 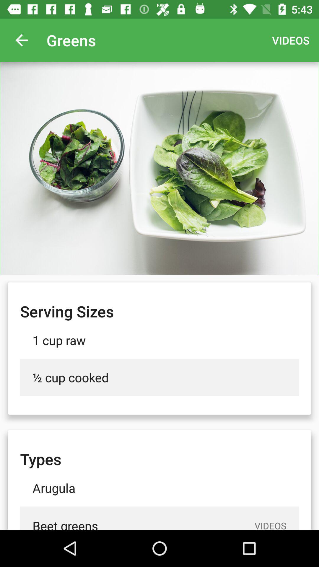 What do you see at coordinates (22, 40) in the screenshot?
I see `open app next to the greens` at bounding box center [22, 40].